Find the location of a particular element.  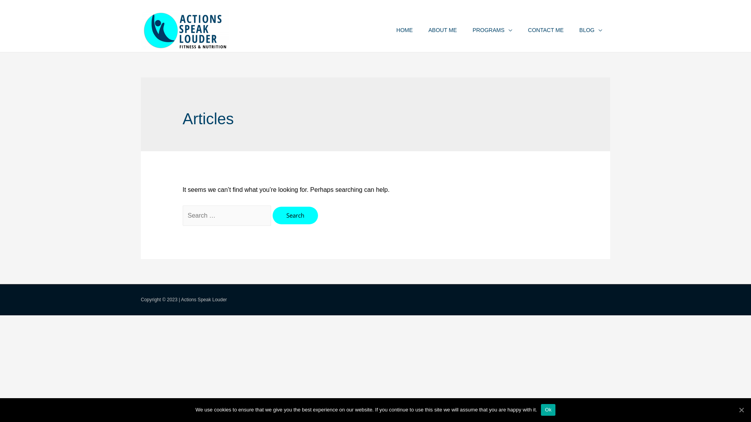

Search is located at coordinates (295, 216).